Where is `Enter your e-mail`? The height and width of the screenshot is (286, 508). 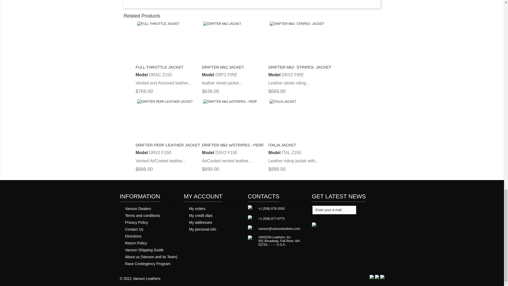
Enter your e-mail is located at coordinates (334, 210).